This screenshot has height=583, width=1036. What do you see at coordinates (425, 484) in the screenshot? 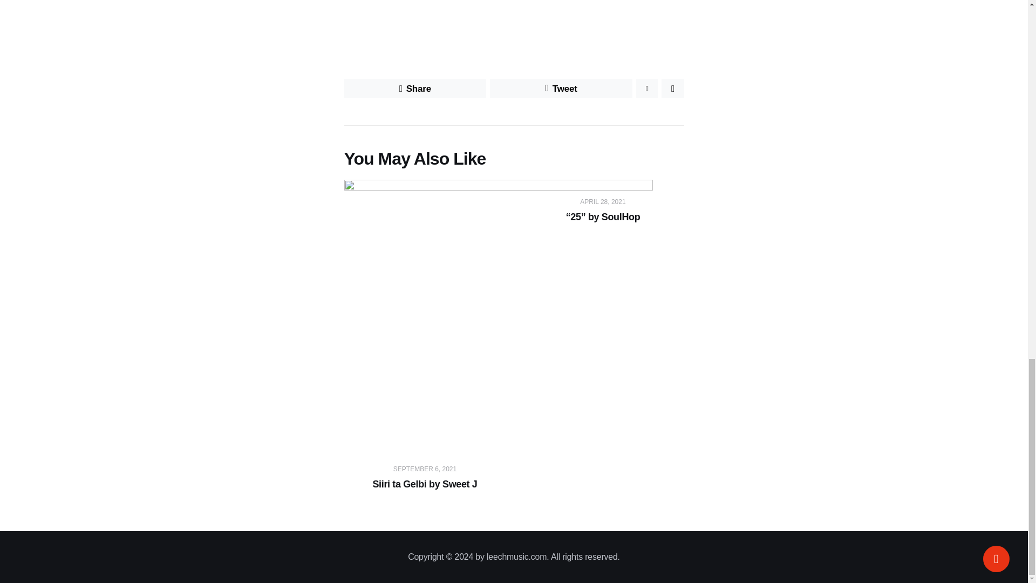
I see `Siiri ta Gelbi by Sweet J` at bounding box center [425, 484].